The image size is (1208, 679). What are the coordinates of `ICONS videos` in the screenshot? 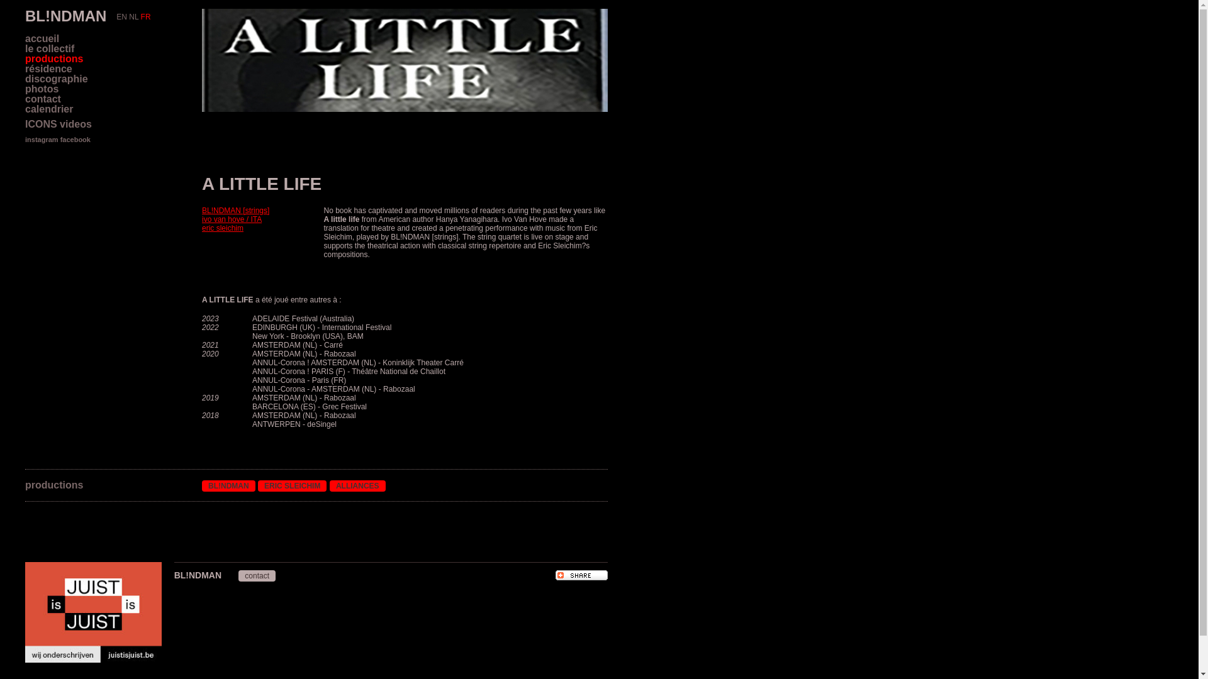 It's located at (59, 124).